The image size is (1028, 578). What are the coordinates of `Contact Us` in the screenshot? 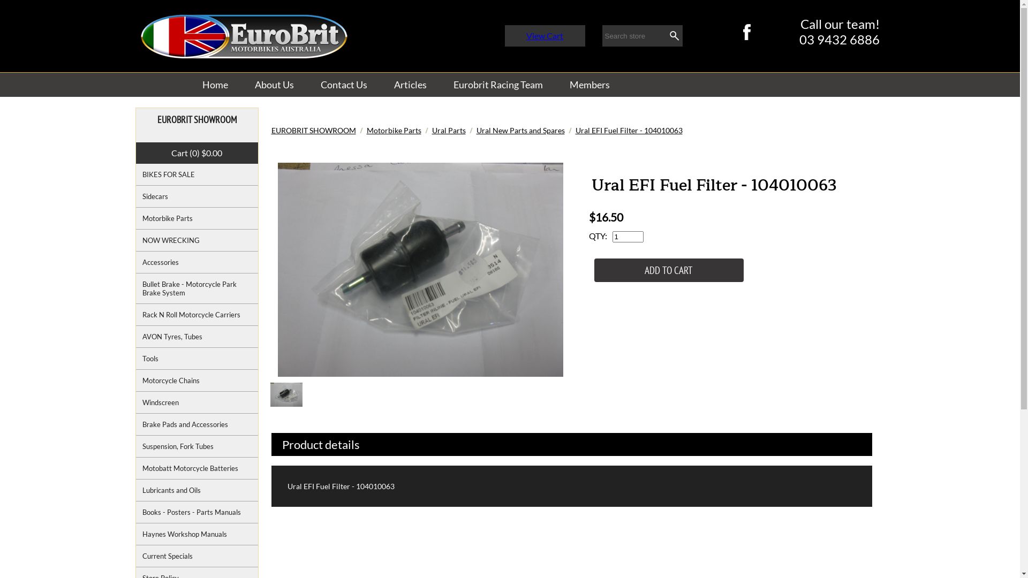 It's located at (344, 85).